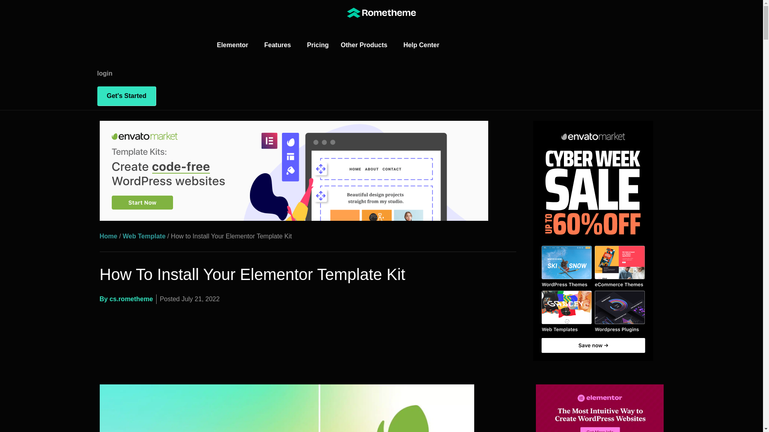  I want to click on Elementor, so click(234, 45).